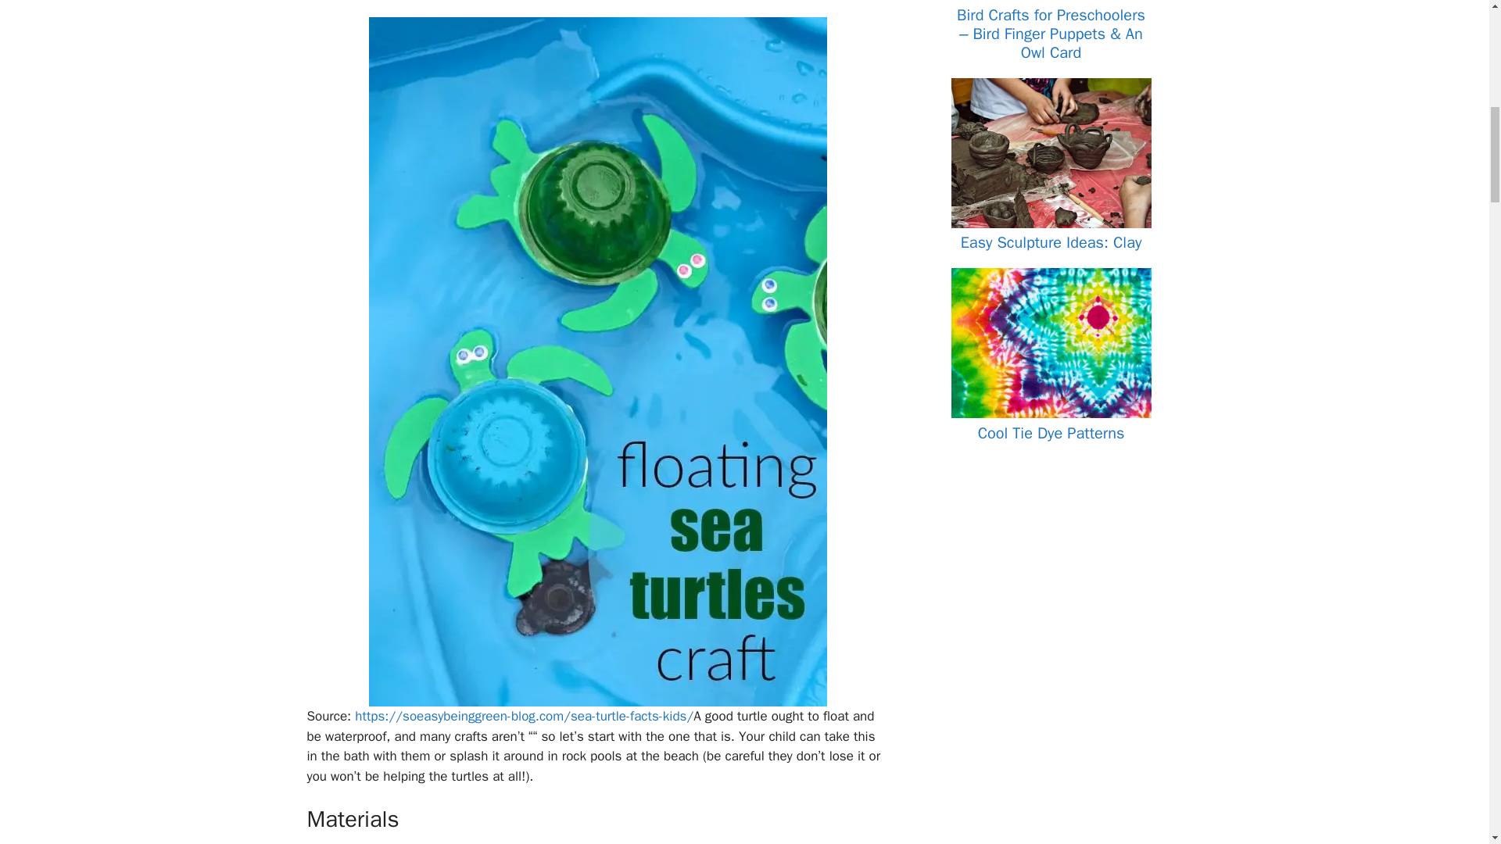 This screenshot has width=1501, height=844. Describe the element at coordinates (1051, 433) in the screenshot. I see `Cool Tie Dye Patterns` at that location.